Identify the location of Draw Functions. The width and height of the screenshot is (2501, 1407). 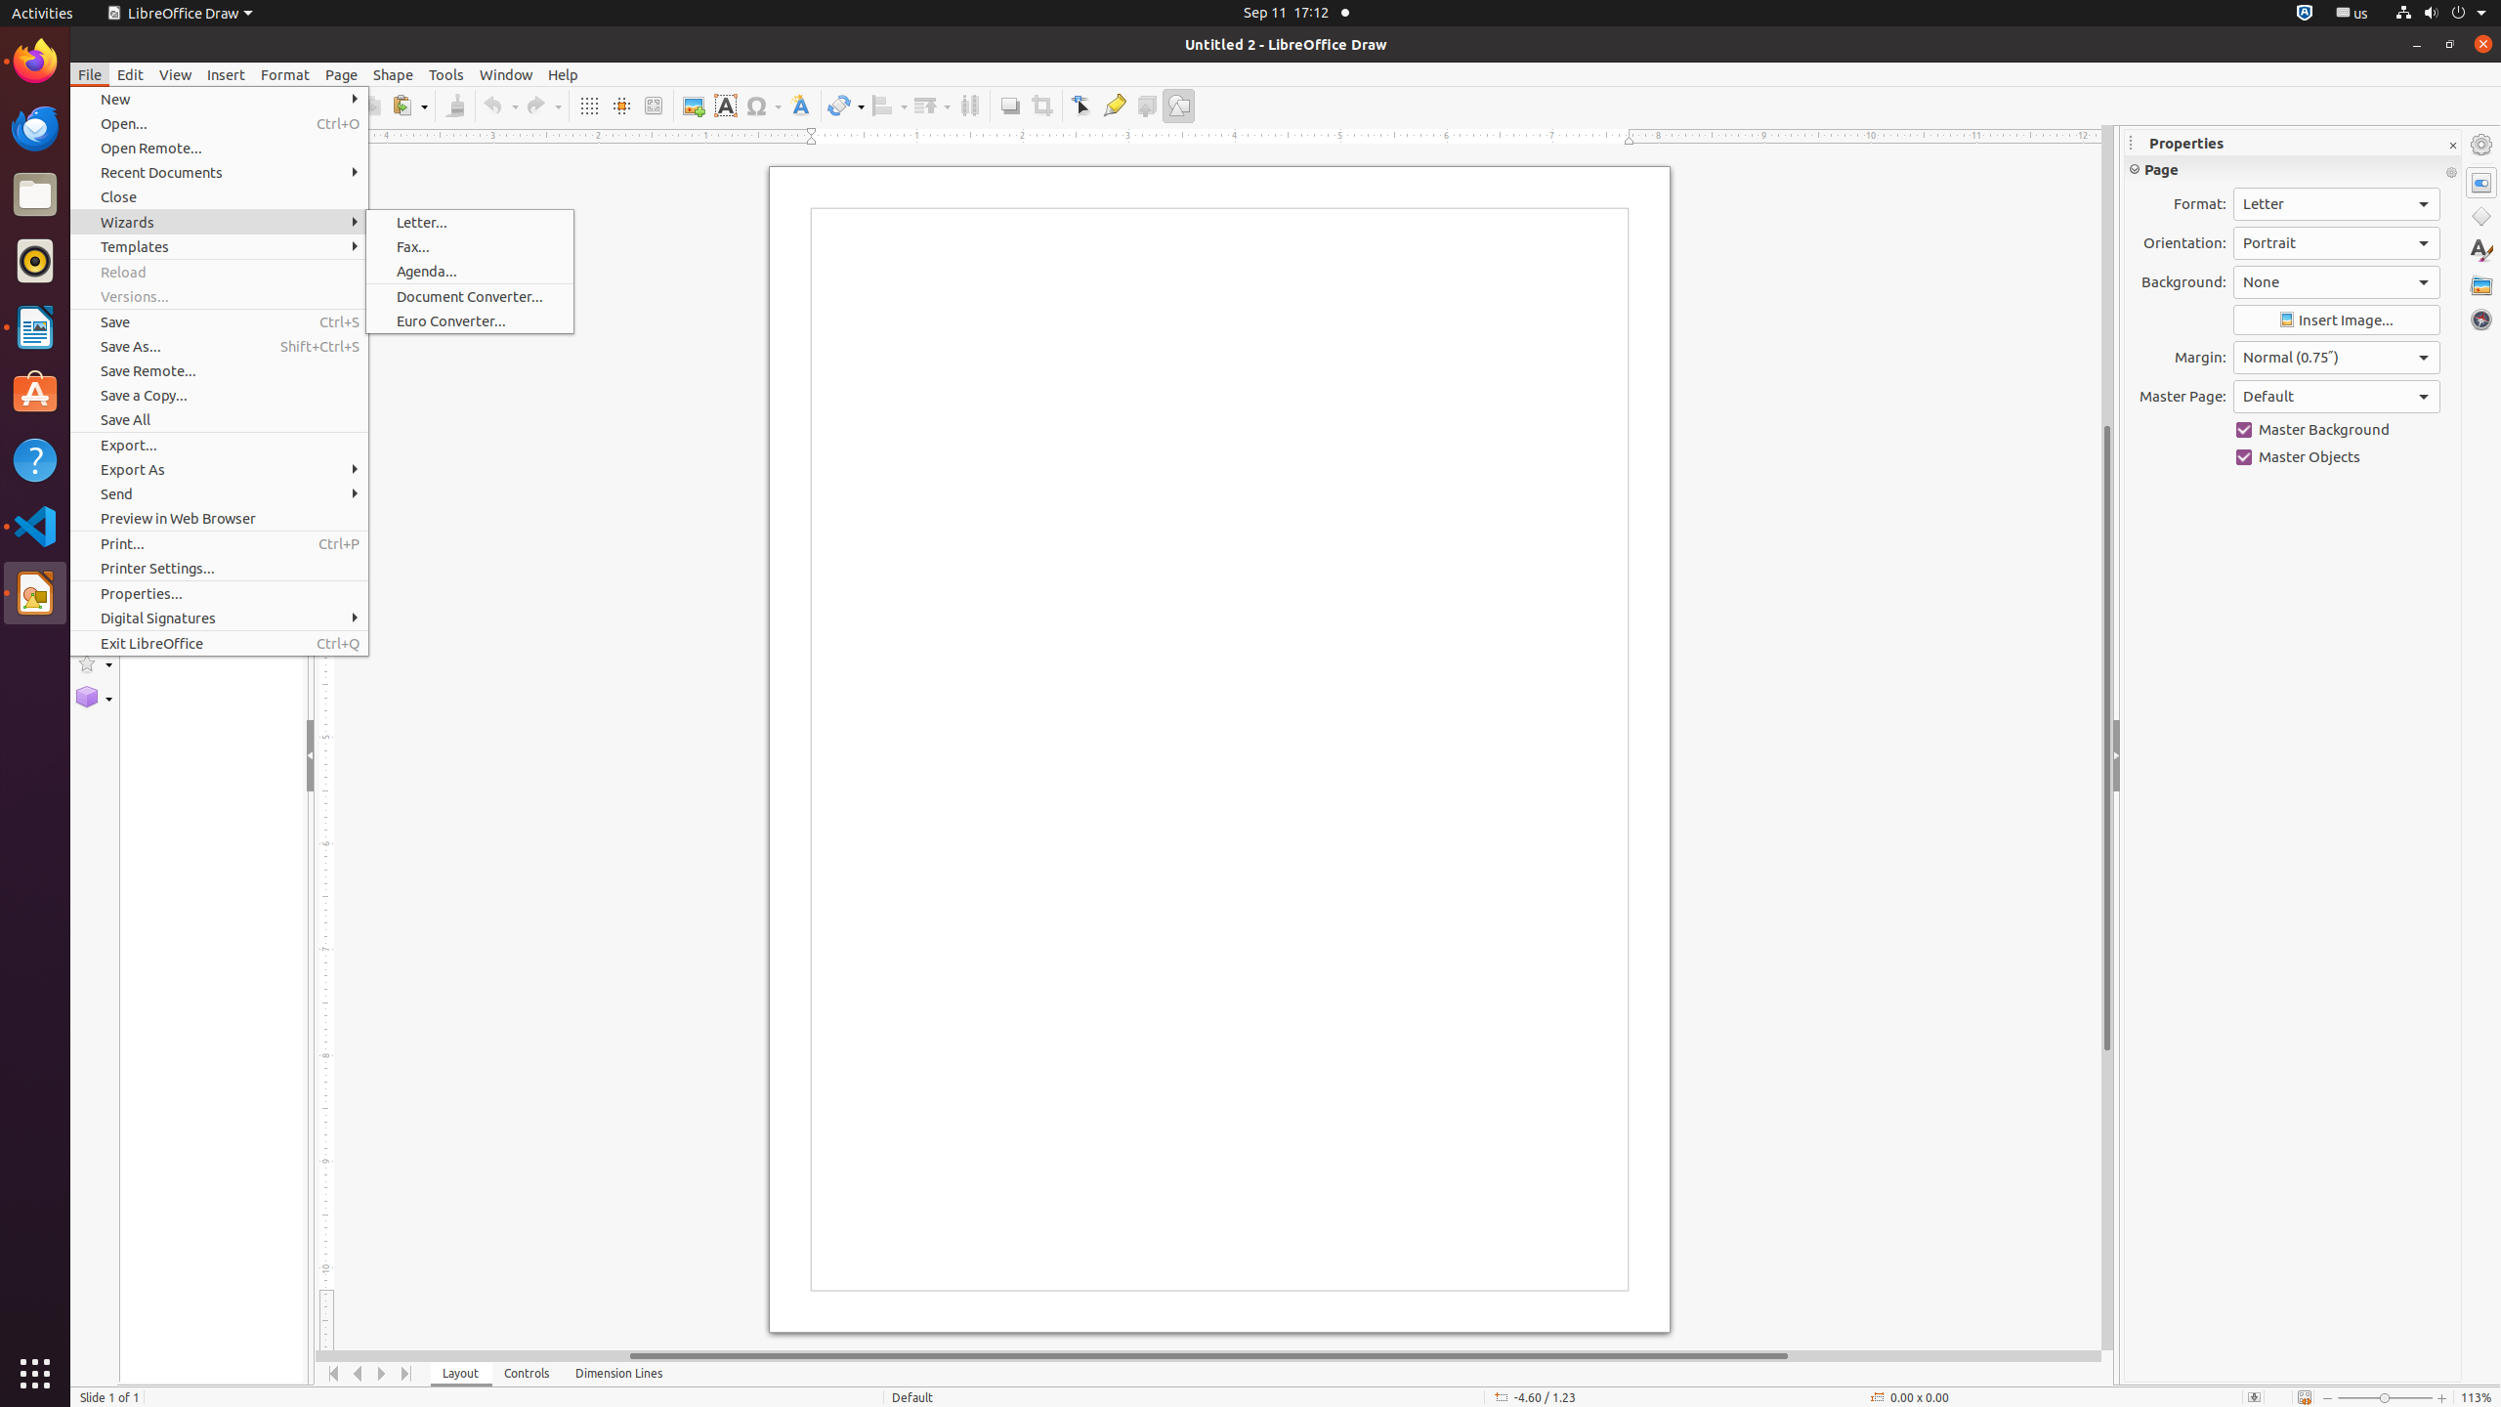
(1178, 106).